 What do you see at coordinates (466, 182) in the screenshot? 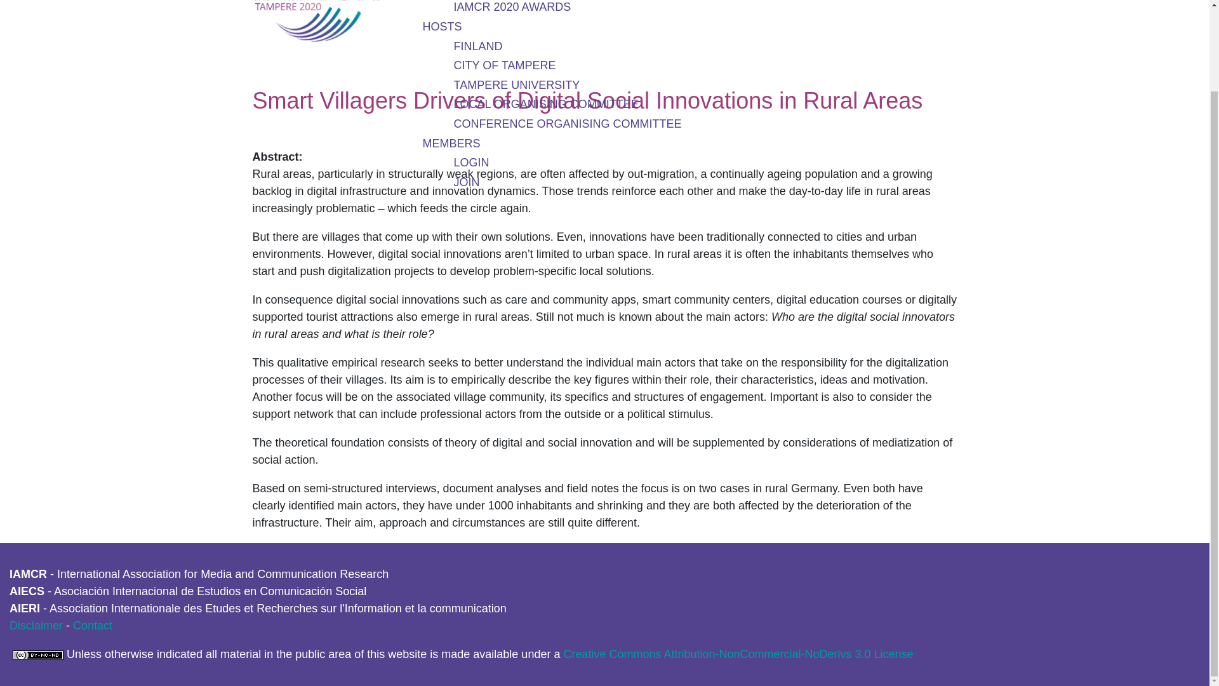
I see `JOIN` at bounding box center [466, 182].